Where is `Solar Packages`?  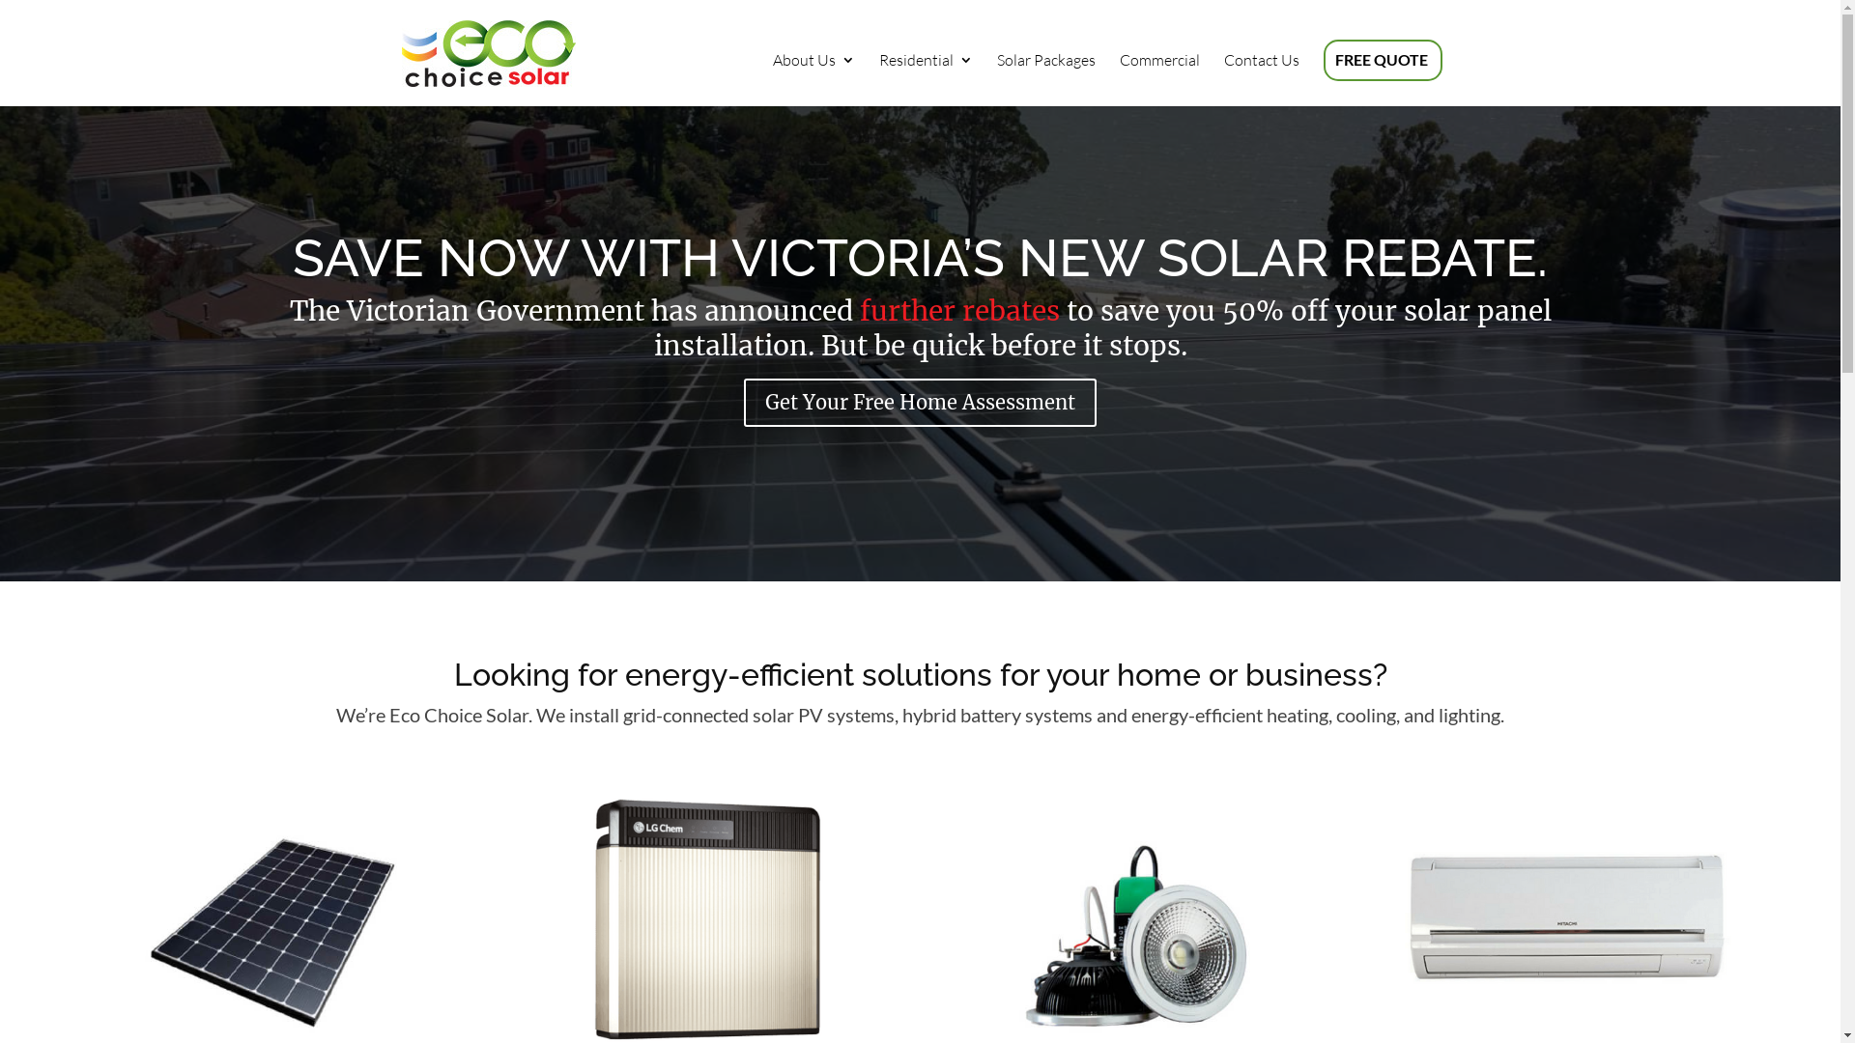 Solar Packages is located at coordinates (1046, 79).